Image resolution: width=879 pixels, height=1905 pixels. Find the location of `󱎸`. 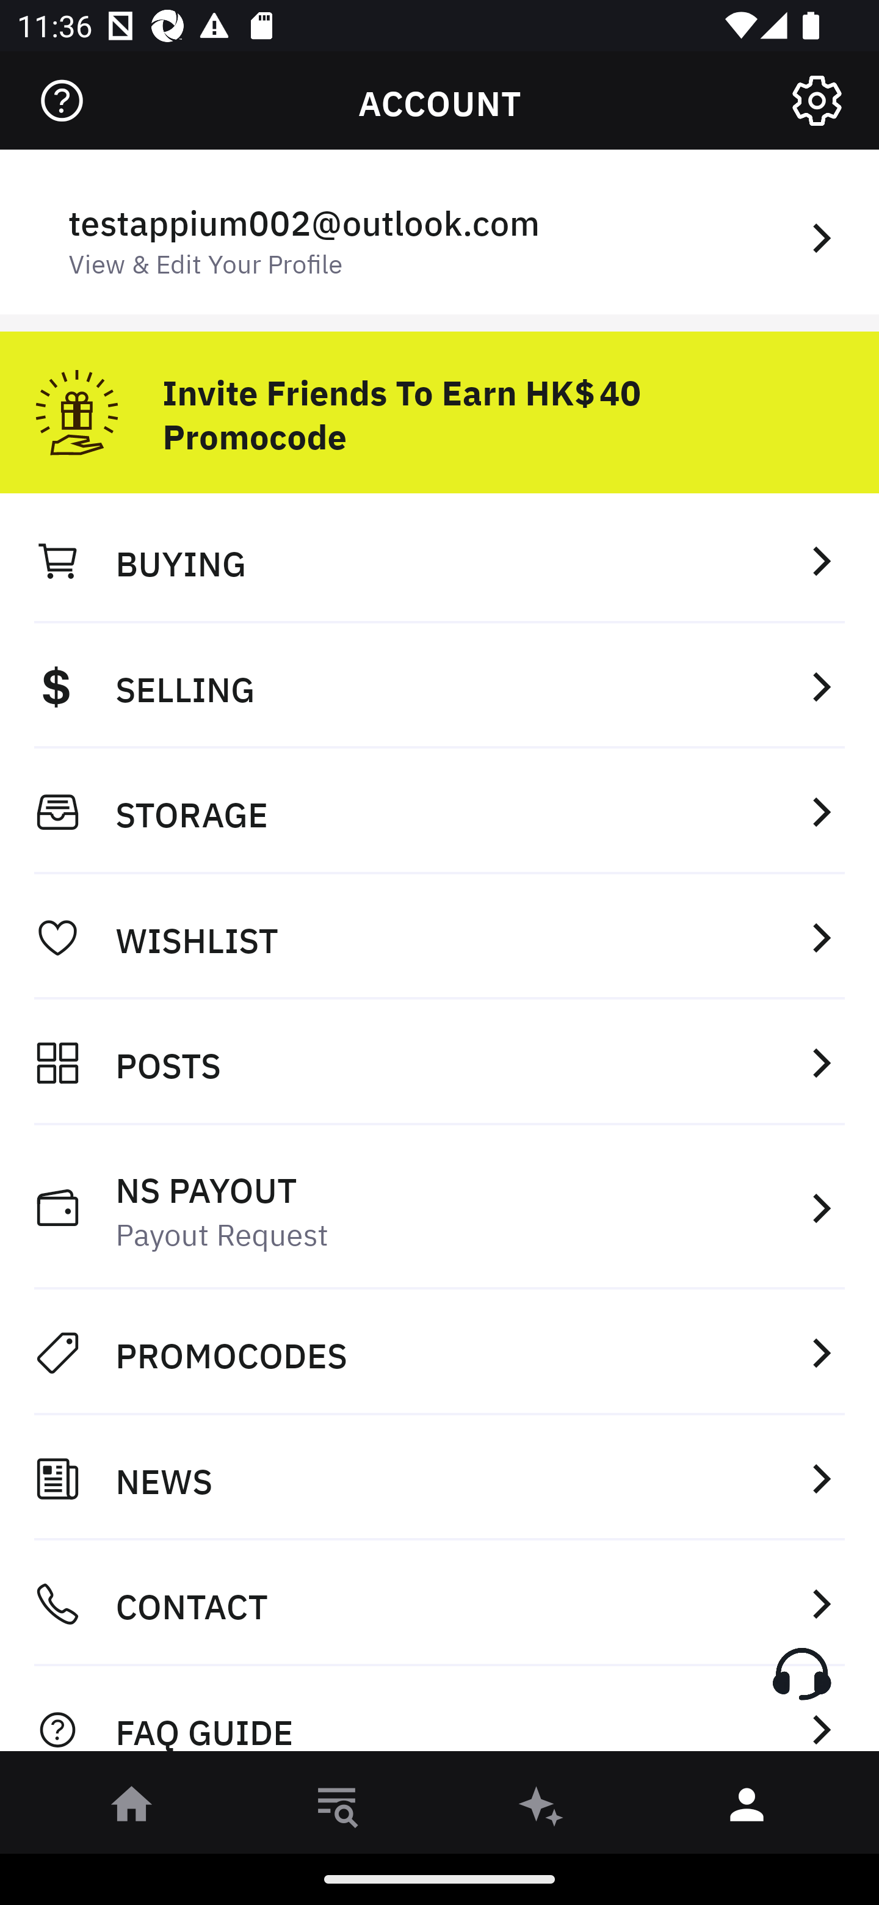

󱎸 is located at coordinates (337, 1809).